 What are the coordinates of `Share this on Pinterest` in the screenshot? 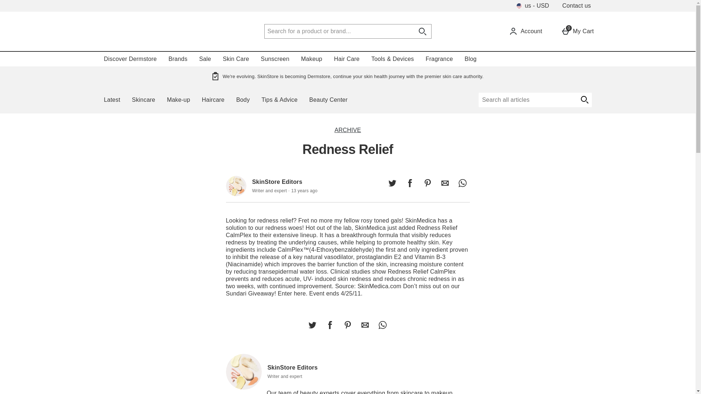 It's located at (347, 325).